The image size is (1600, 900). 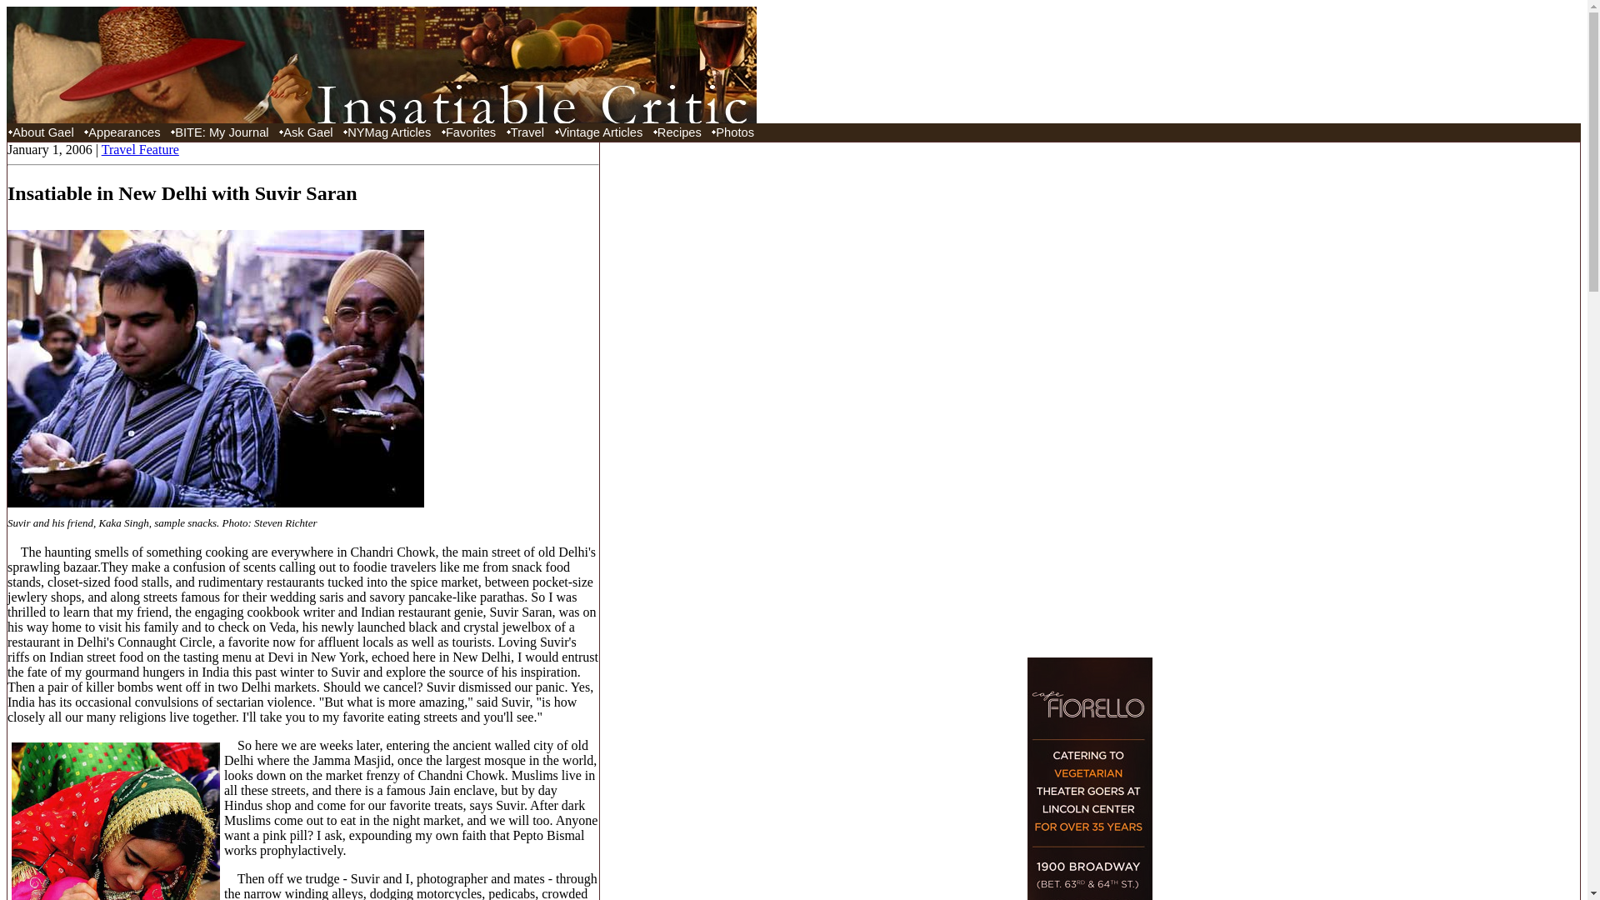 I want to click on Favorites, so click(x=470, y=132).